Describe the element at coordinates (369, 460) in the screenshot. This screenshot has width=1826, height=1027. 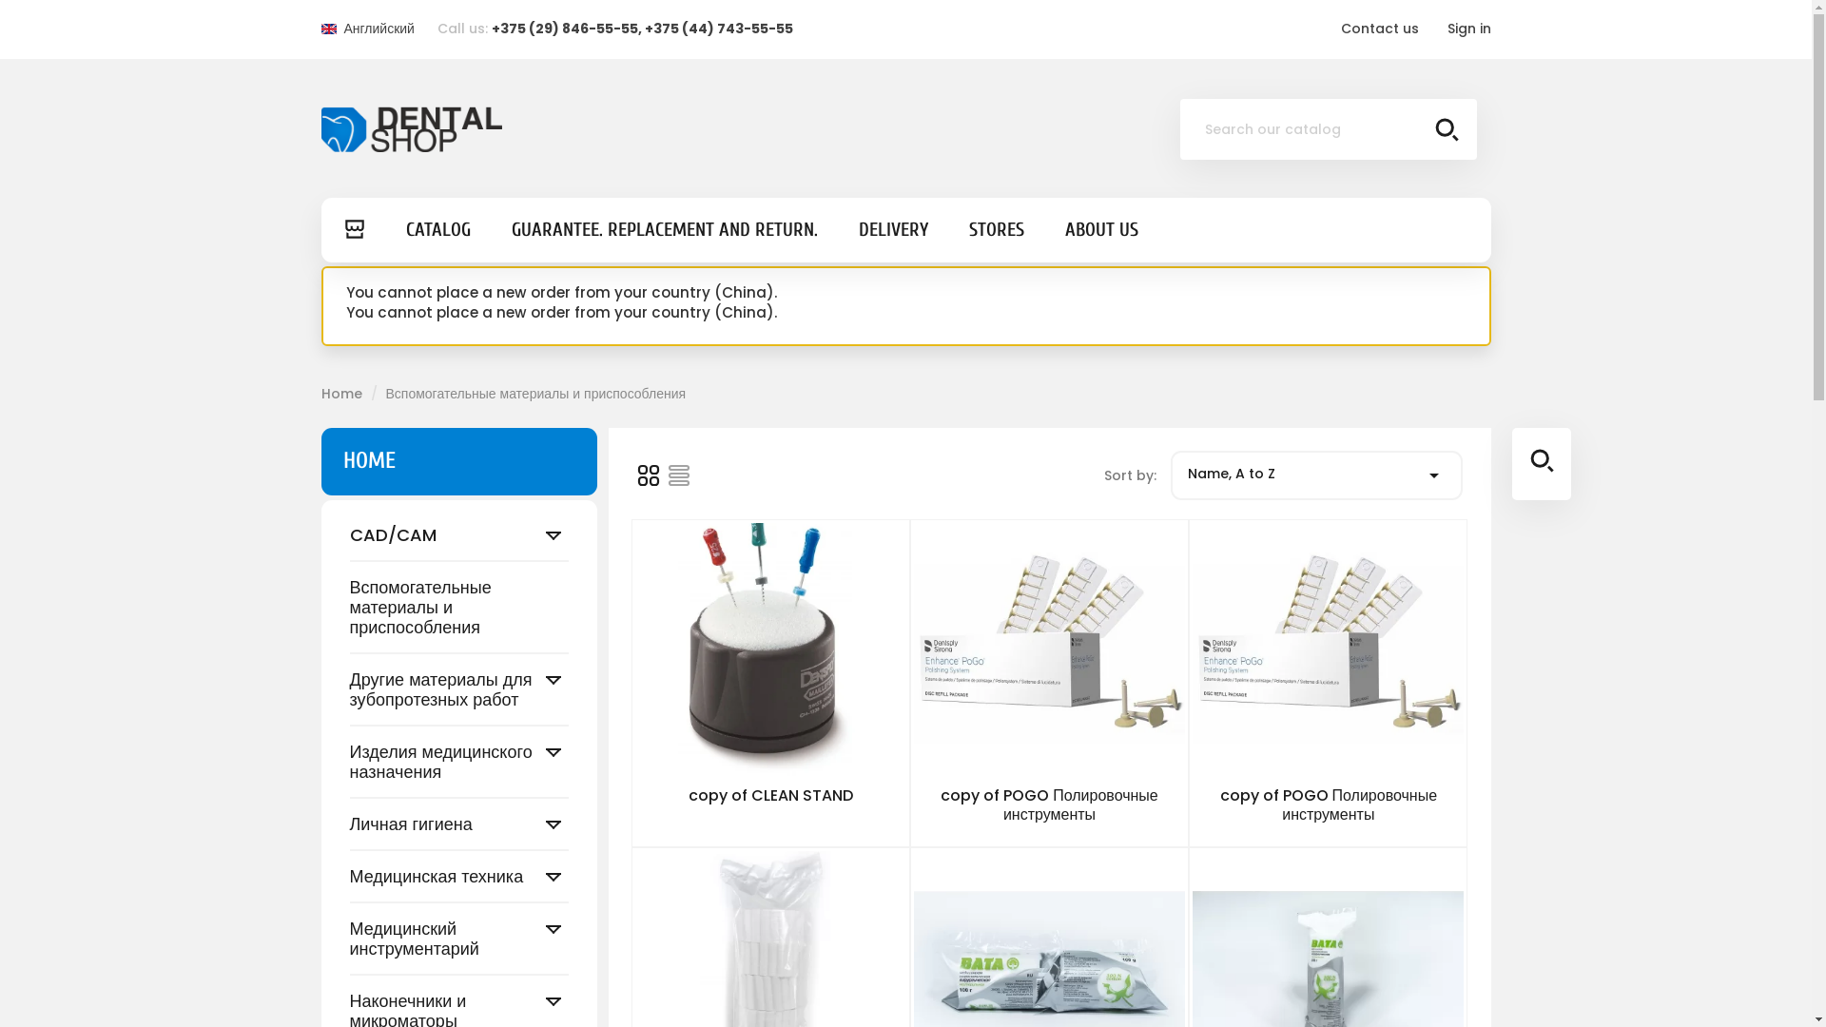
I see `HOME` at that location.